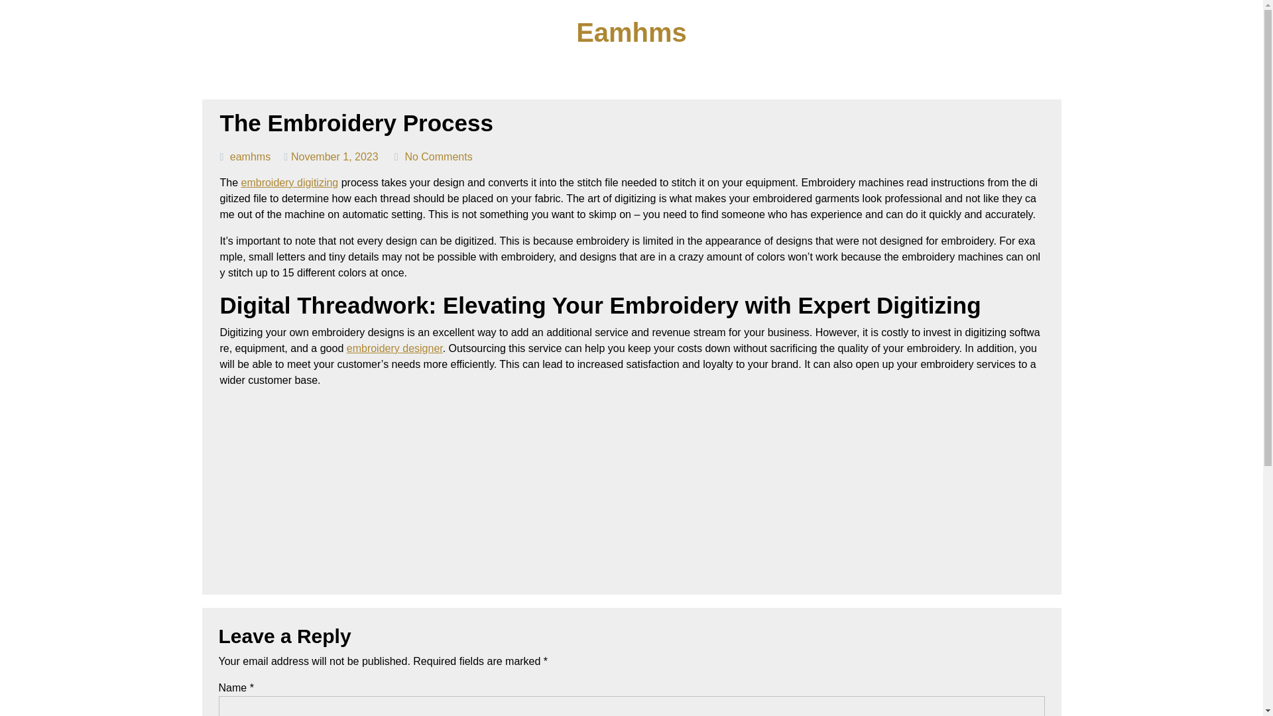 The width and height of the screenshot is (1273, 716). I want to click on embroidery digitizing, so click(290, 182).